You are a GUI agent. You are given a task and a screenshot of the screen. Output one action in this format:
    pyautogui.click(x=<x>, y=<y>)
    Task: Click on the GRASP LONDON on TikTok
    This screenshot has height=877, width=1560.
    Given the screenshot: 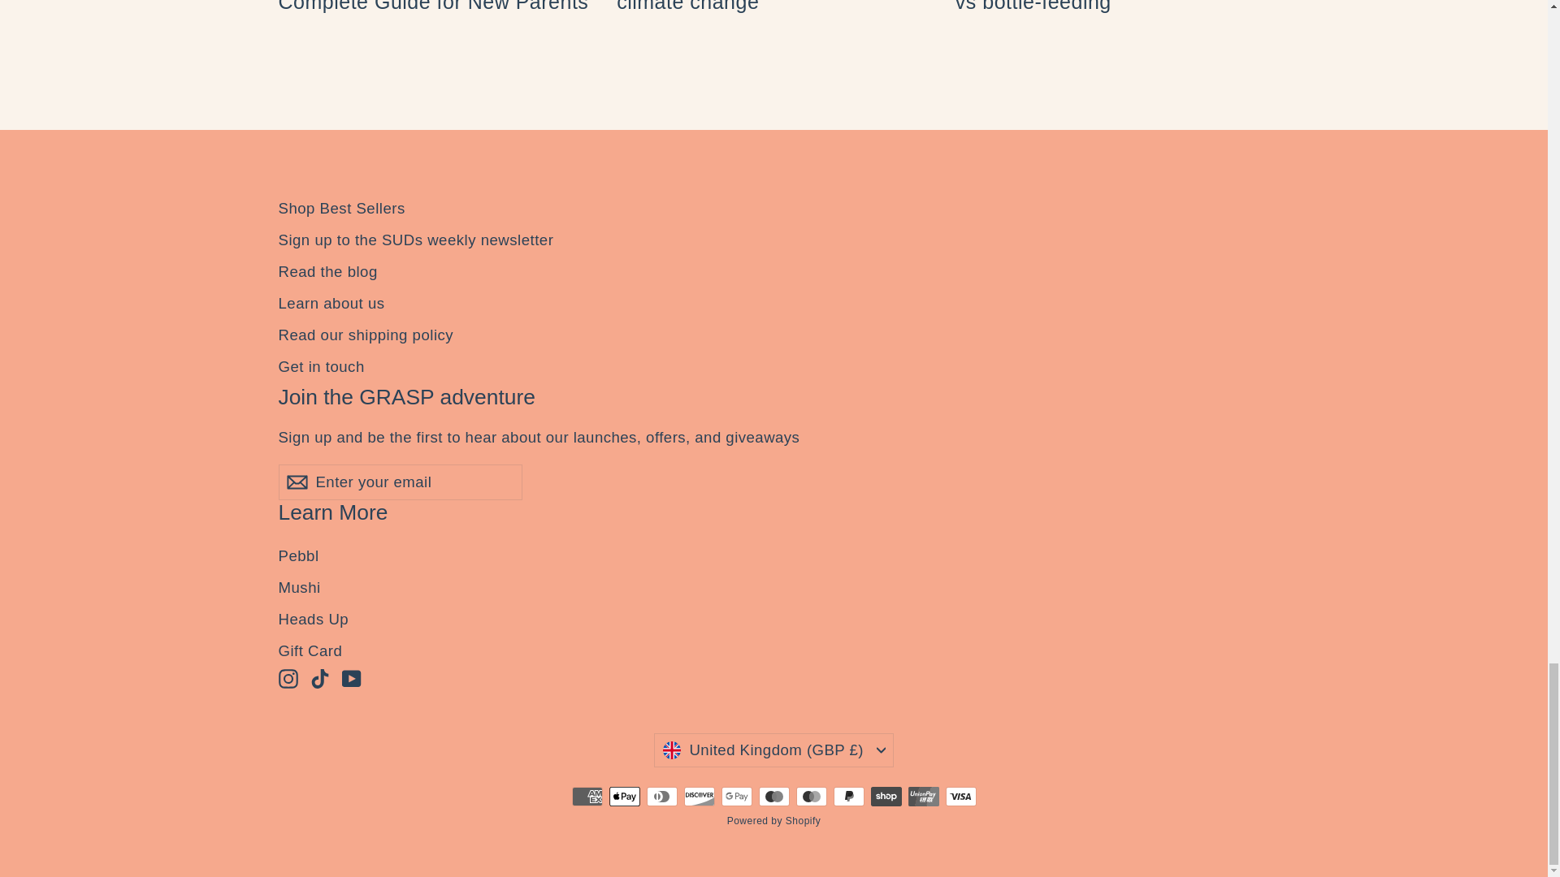 What is the action you would take?
    pyautogui.click(x=320, y=679)
    